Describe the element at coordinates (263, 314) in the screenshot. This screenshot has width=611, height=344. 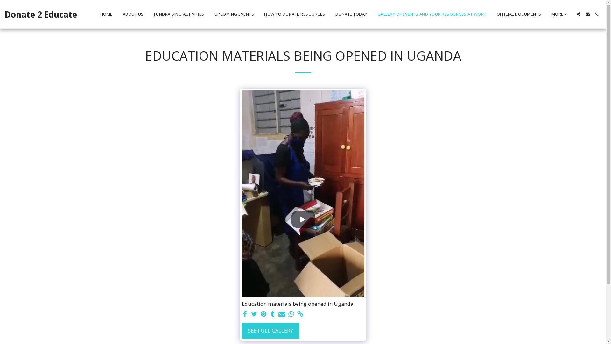
I see `Pin it` at that location.